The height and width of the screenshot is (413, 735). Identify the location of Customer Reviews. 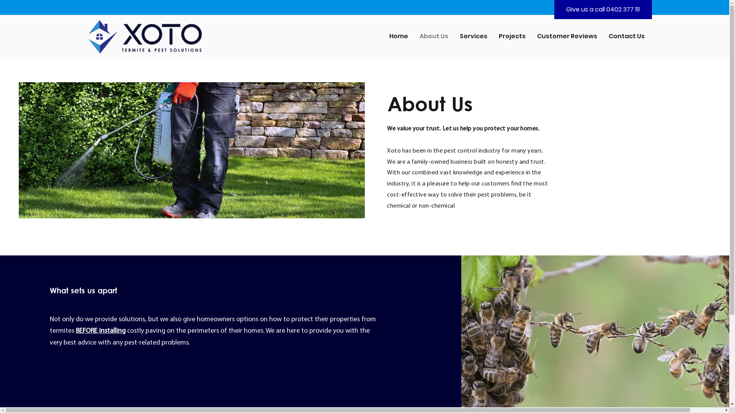
(567, 36).